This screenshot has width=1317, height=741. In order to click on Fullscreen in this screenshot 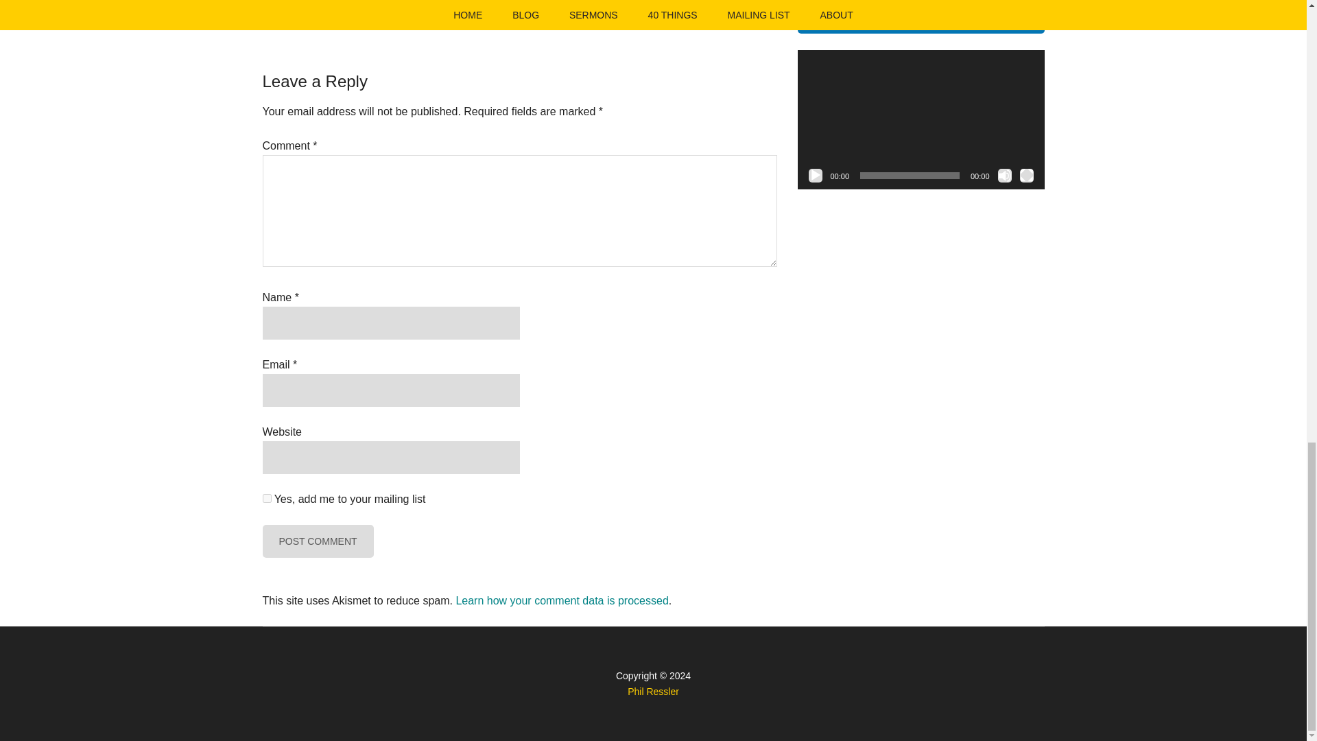, I will do `click(1026, 176)`.